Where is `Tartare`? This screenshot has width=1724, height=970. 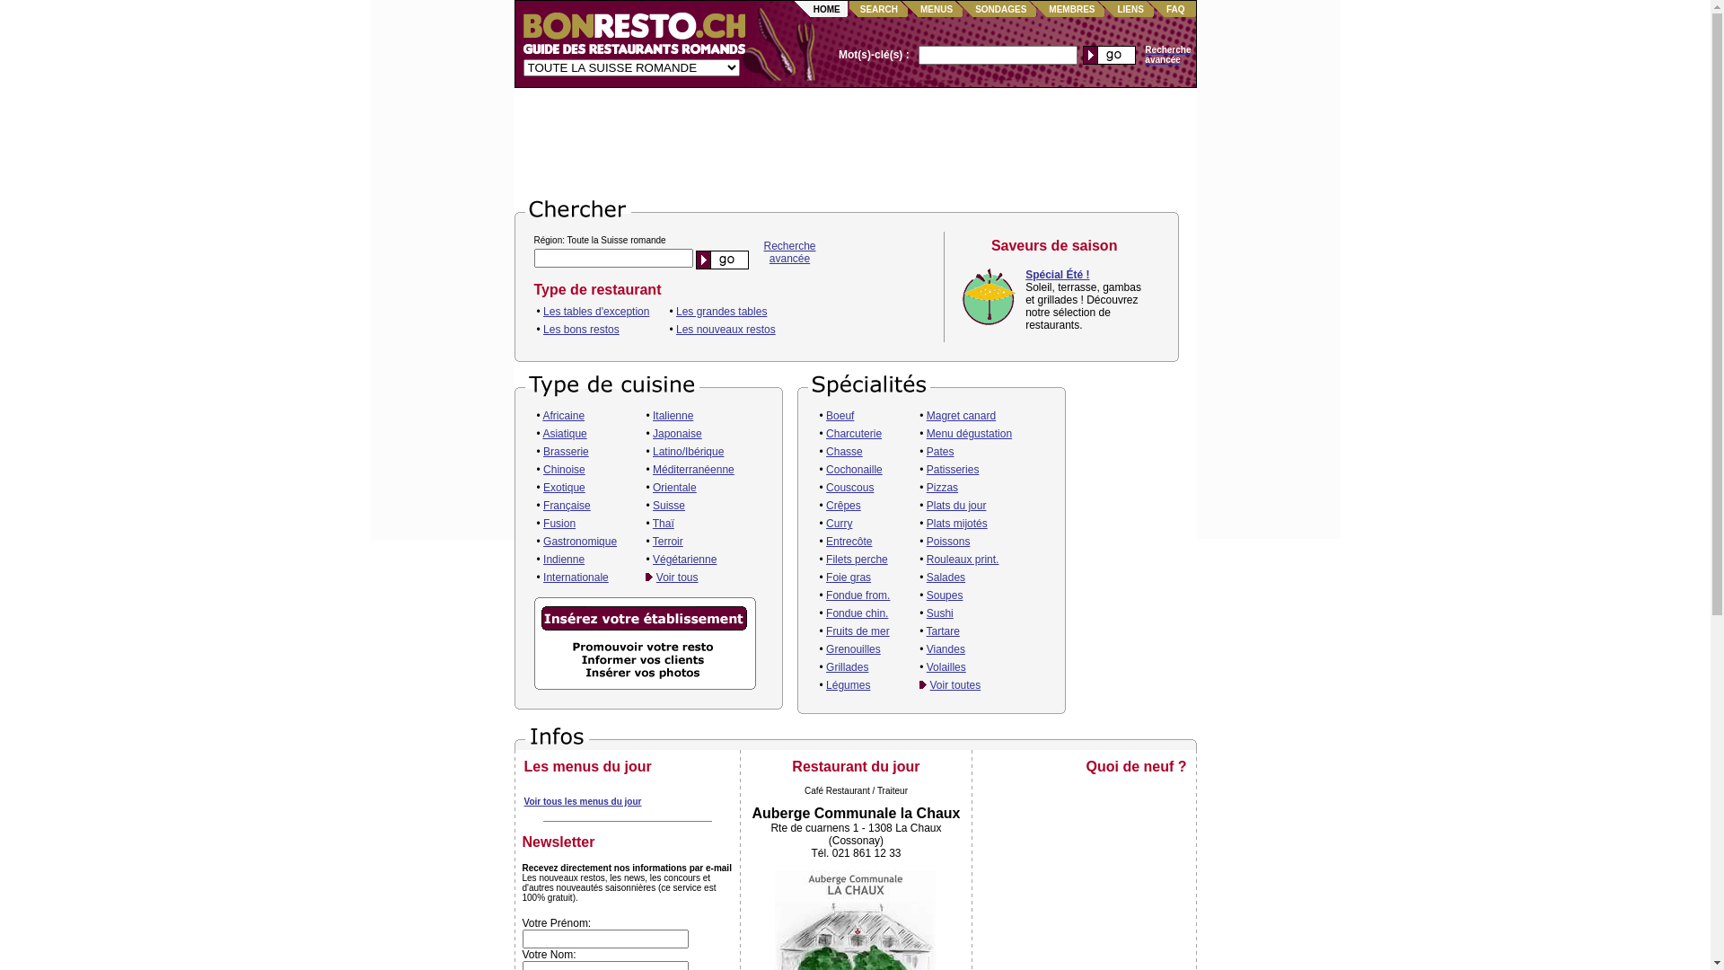 Tartare is located at coordinates (943, 631).